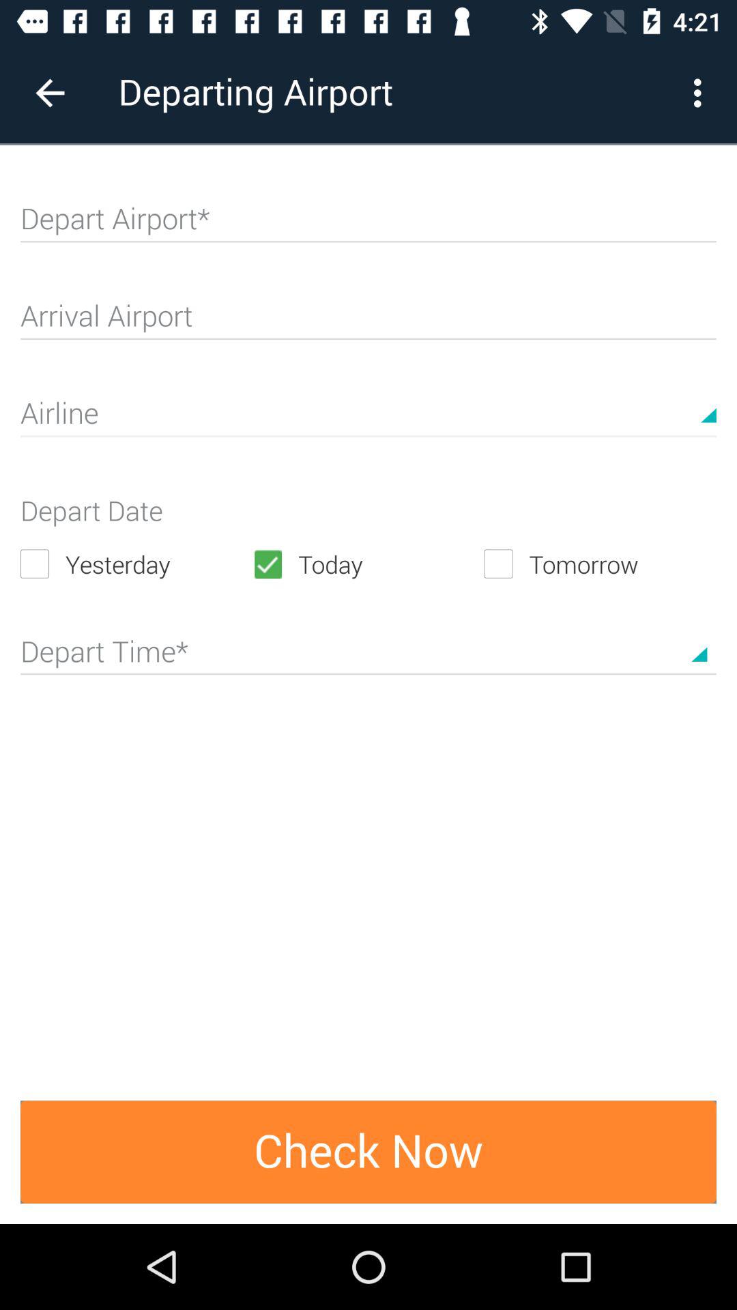 The image size is (737, 1310). I want to click on click the button airline on the web page, so click(369, 419).